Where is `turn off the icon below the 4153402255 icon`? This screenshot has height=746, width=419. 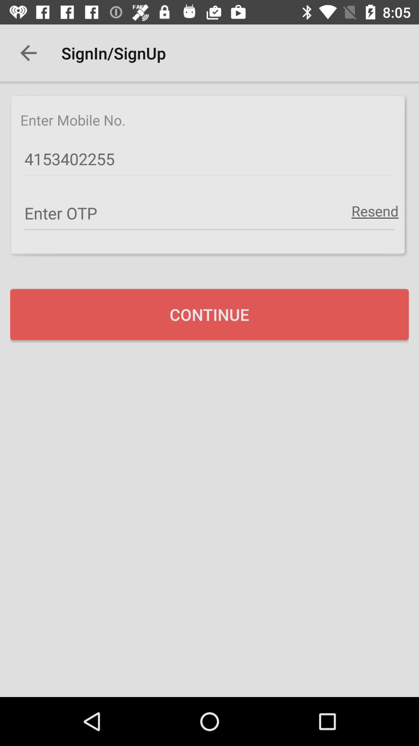
turn off the icon below the 4153402255 icon is located at coordinates (375, 211).